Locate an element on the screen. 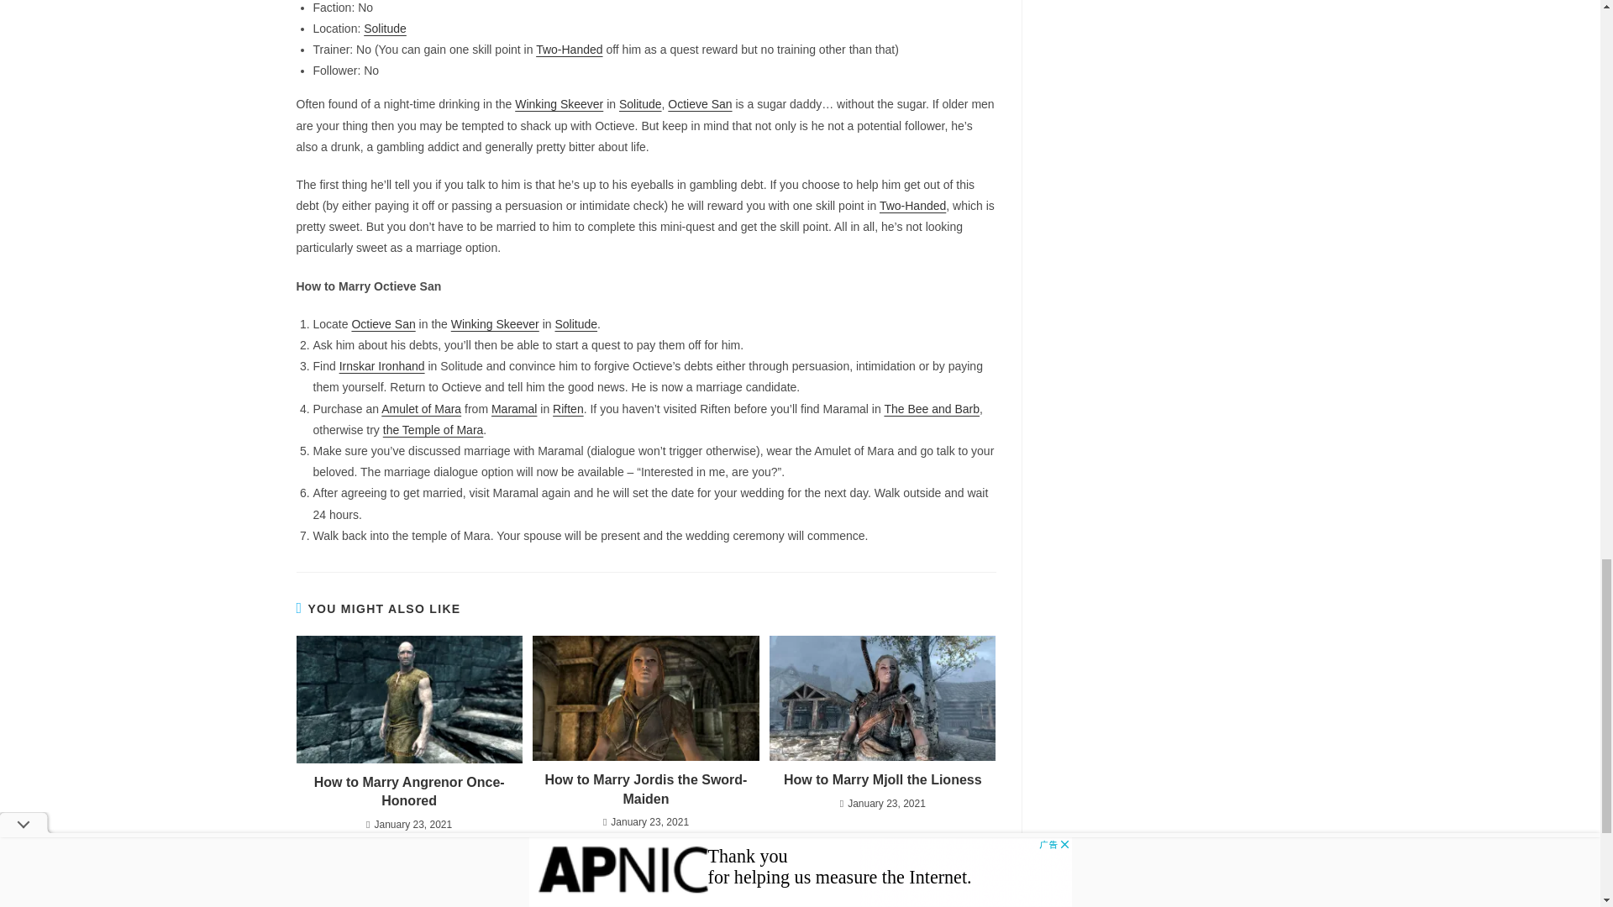 Image resolution: width=1613 pixels, height=907 pixels. Solitude is located at coordinates (575, 324).